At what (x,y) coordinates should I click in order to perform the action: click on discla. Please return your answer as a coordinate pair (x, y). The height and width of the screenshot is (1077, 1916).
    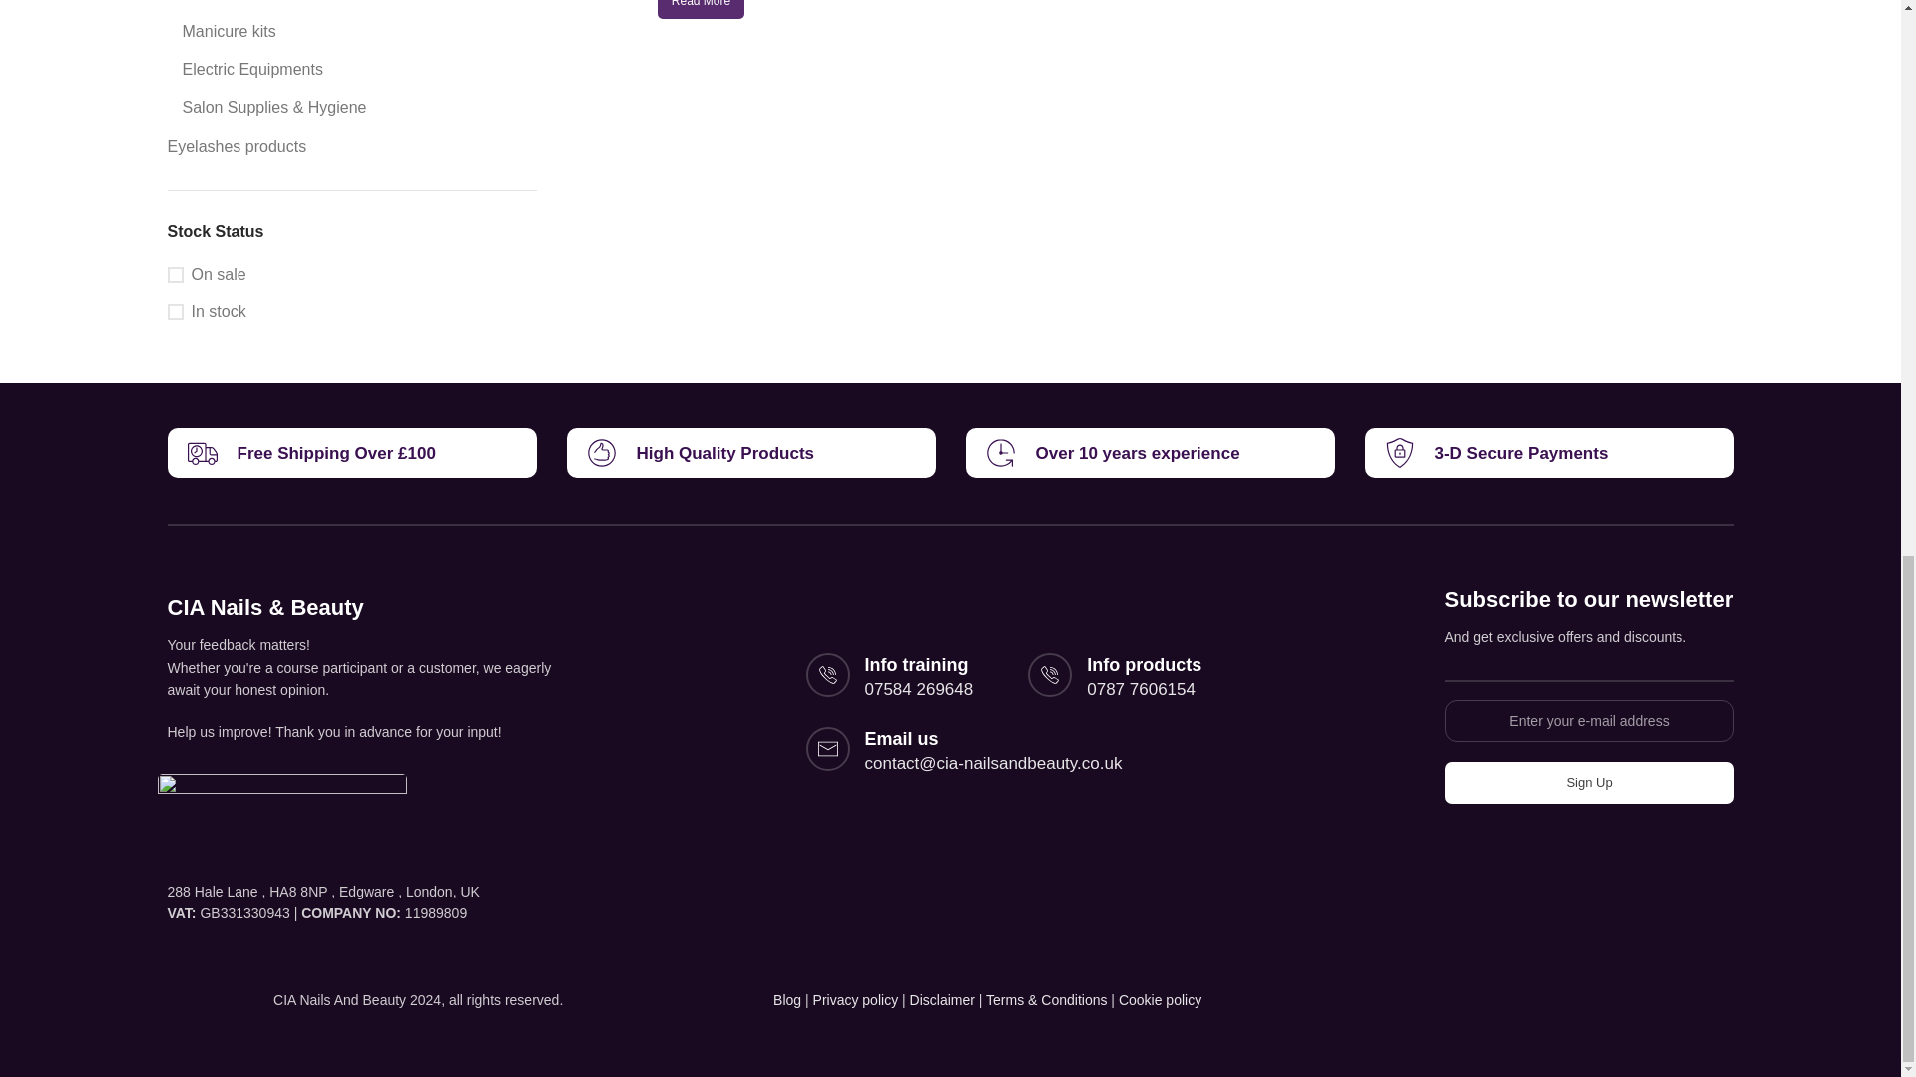
    Looking at the image, I should click on (1160, 999).